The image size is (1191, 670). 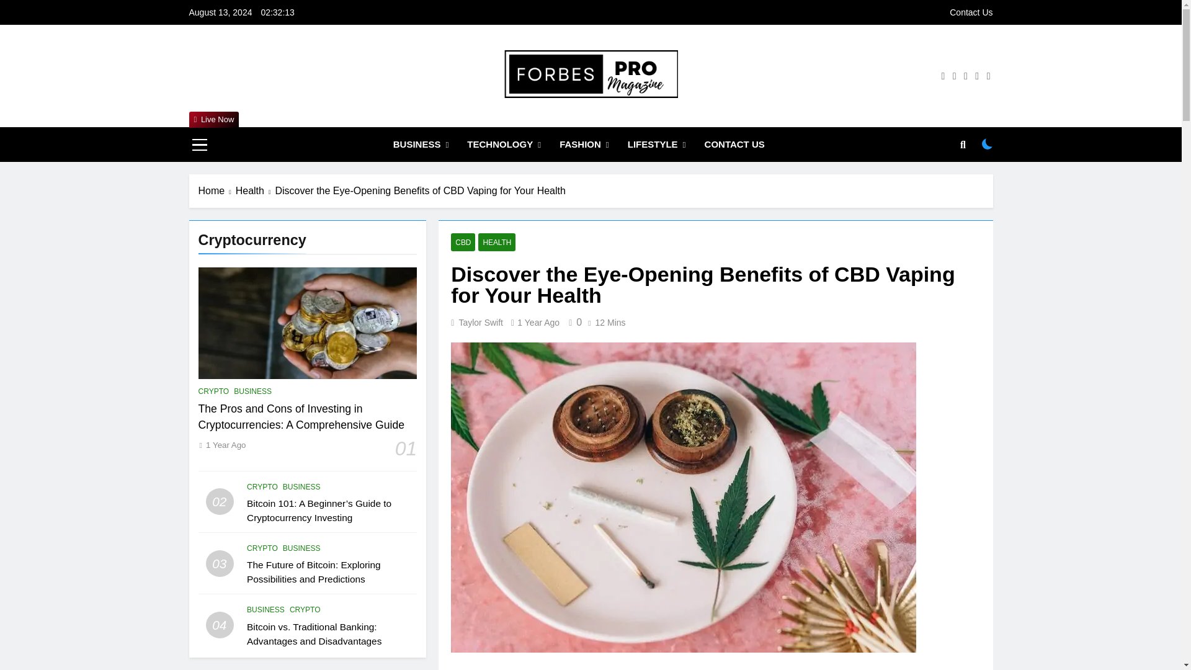 What do you see at coordinates (970, 12) in the screenshot?
I see `Contact Us` at bounding box center [970, 12].